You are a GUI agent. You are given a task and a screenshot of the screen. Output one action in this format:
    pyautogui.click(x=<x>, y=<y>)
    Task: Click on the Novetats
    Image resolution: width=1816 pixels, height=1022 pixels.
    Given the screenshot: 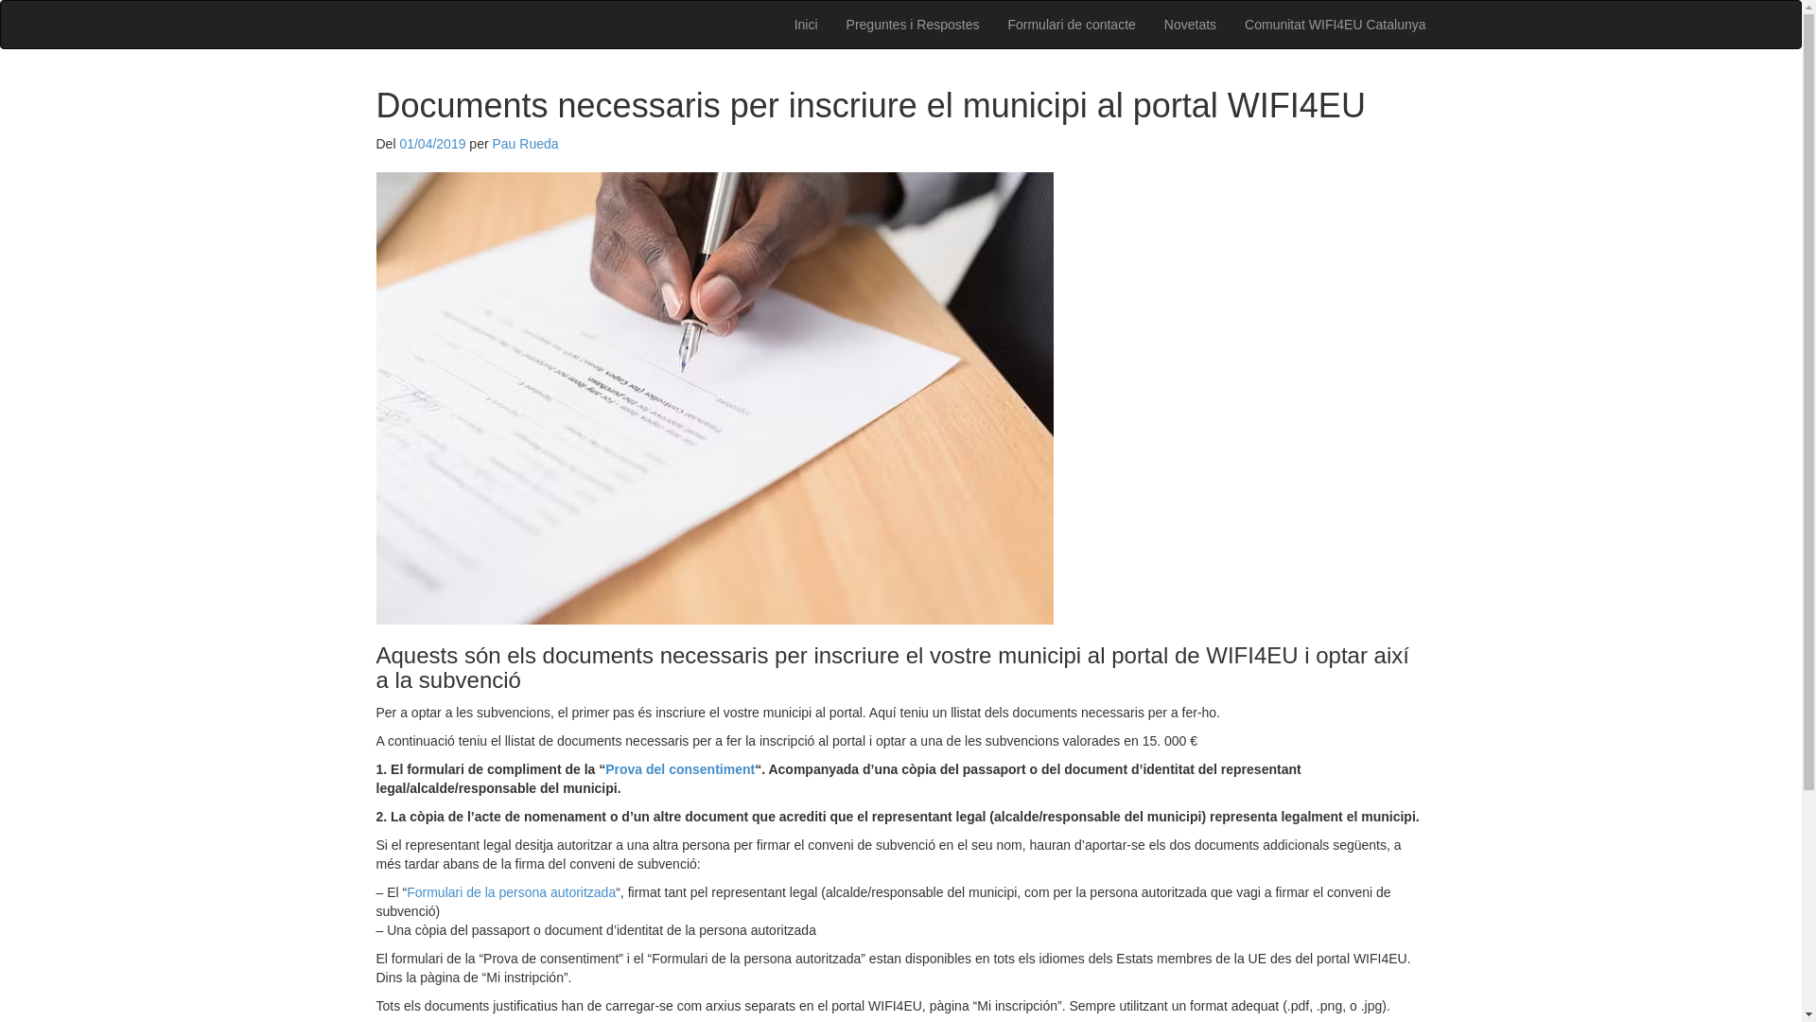 What is the action you would take?
    pyautogui.click(x=1190, y=25)
    